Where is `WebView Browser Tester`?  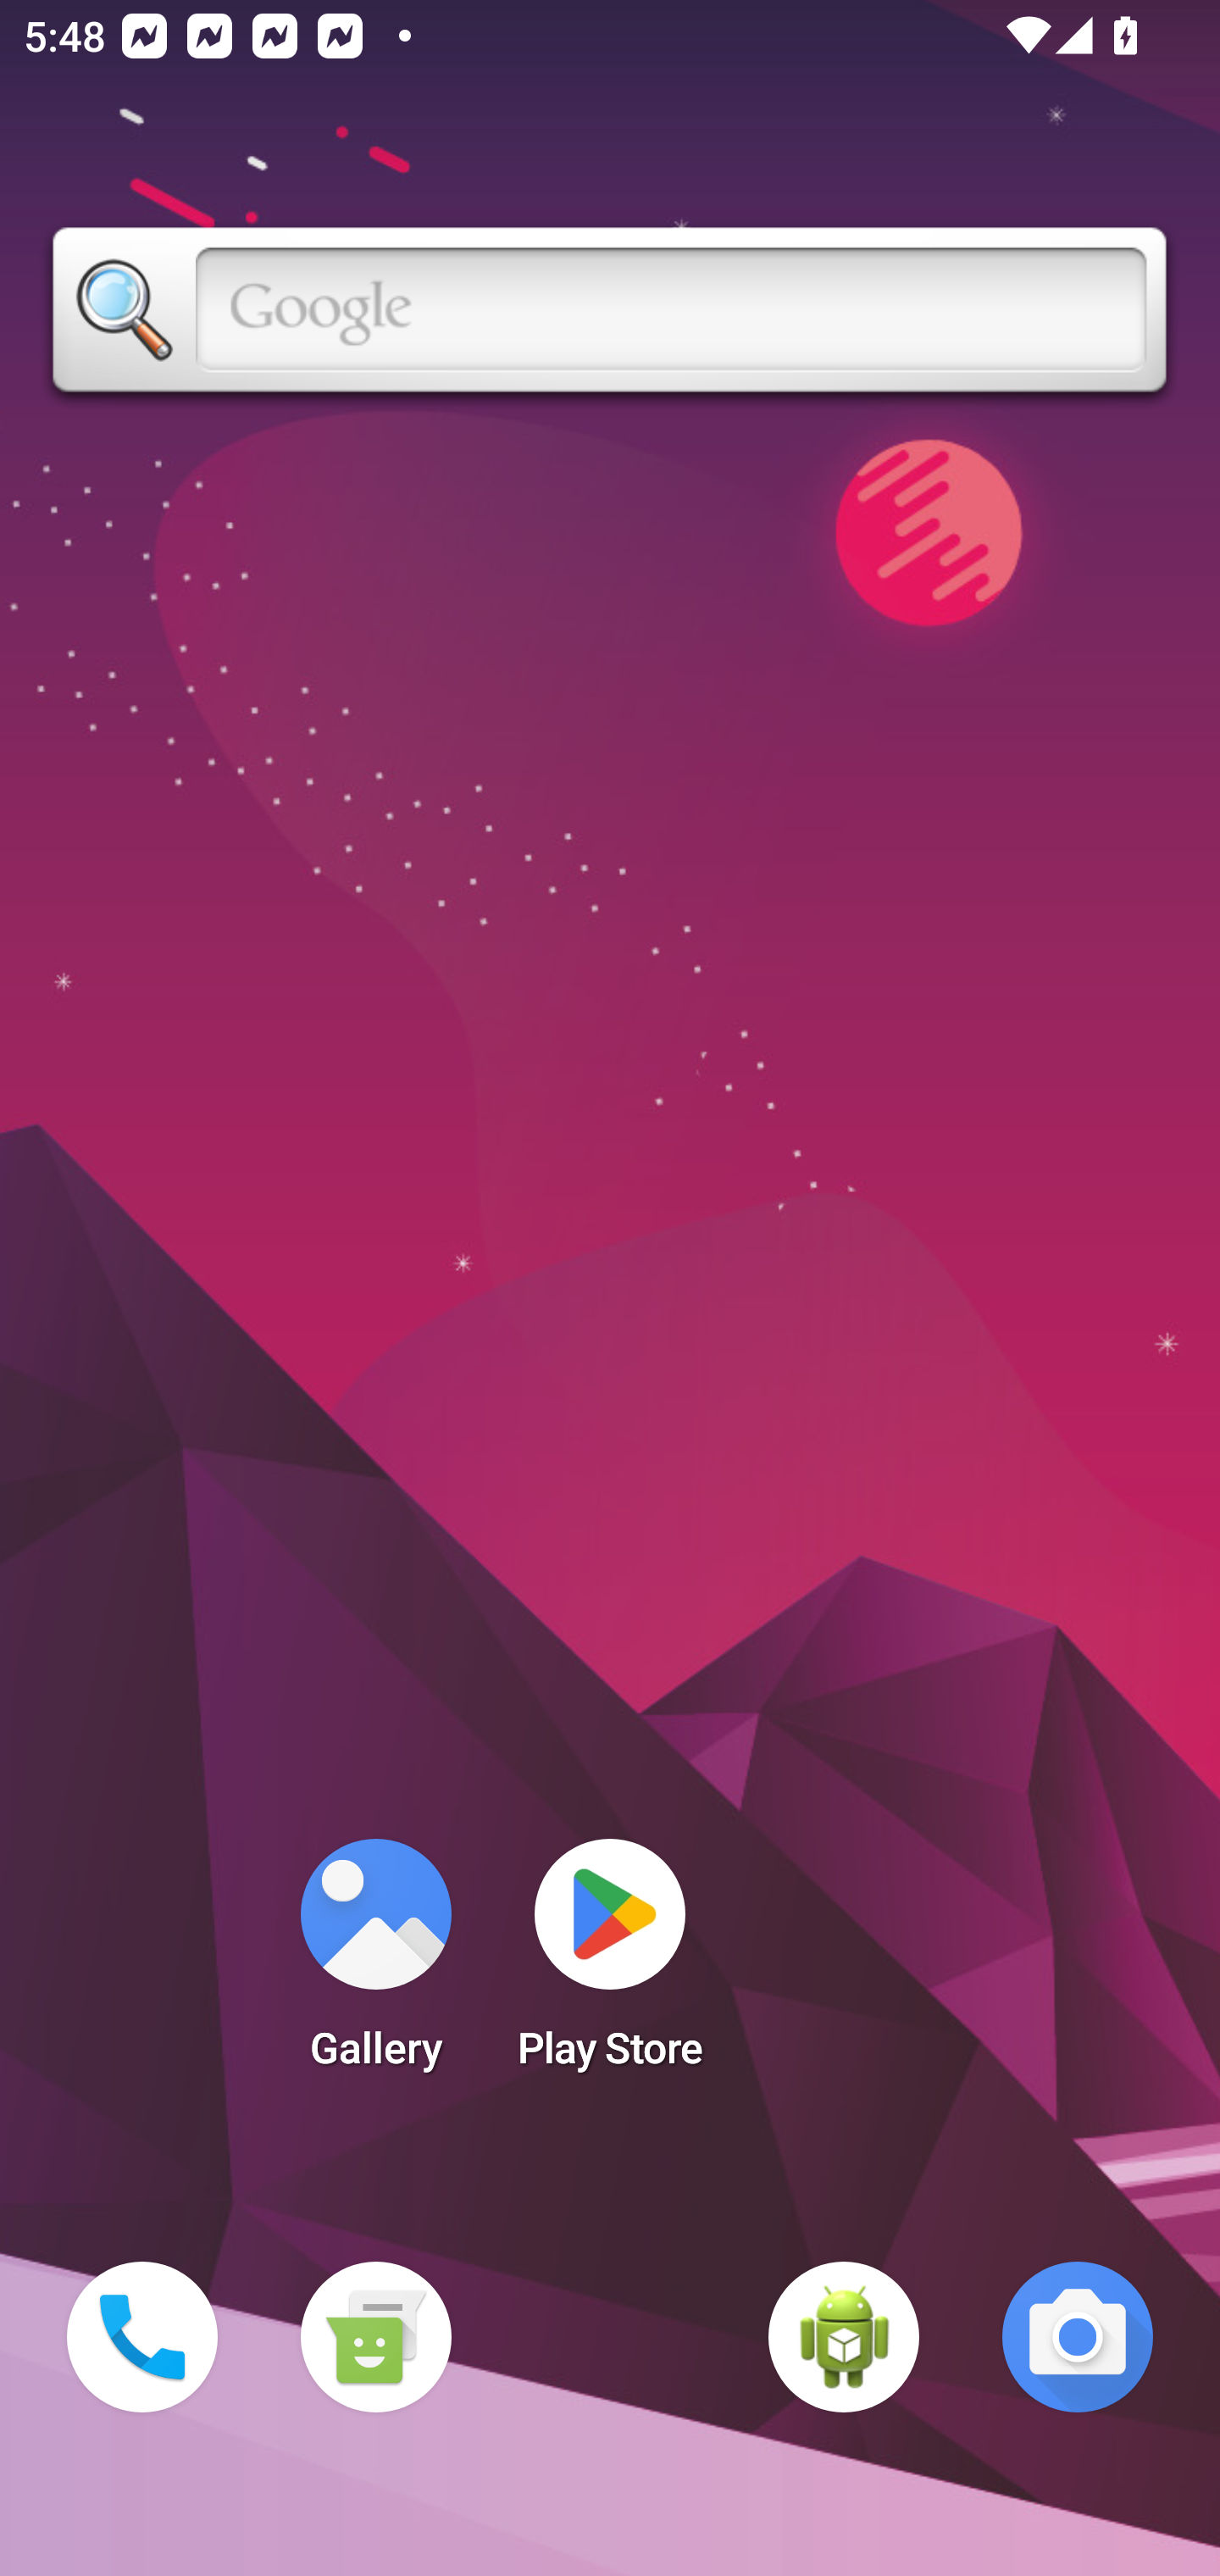
WebView Browser Tester is located at coordinates (844, 2337).